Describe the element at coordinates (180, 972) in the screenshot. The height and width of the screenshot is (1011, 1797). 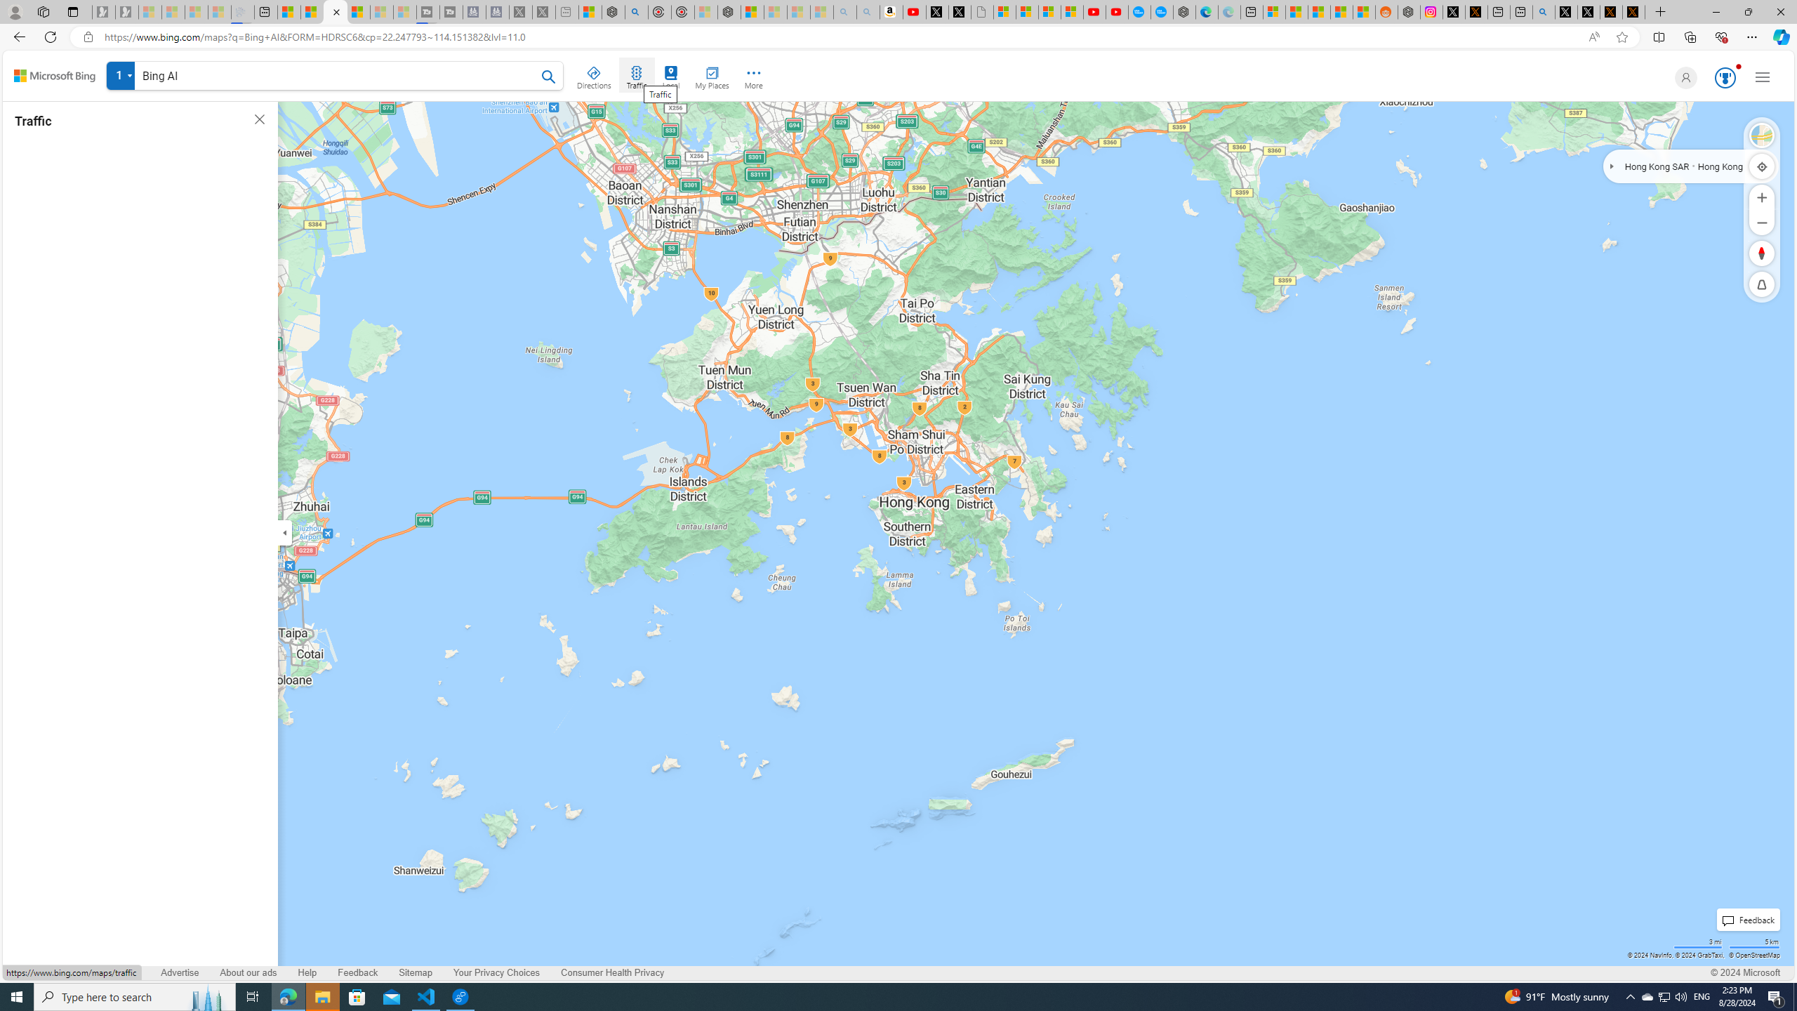
I see `Advertise` at that location.